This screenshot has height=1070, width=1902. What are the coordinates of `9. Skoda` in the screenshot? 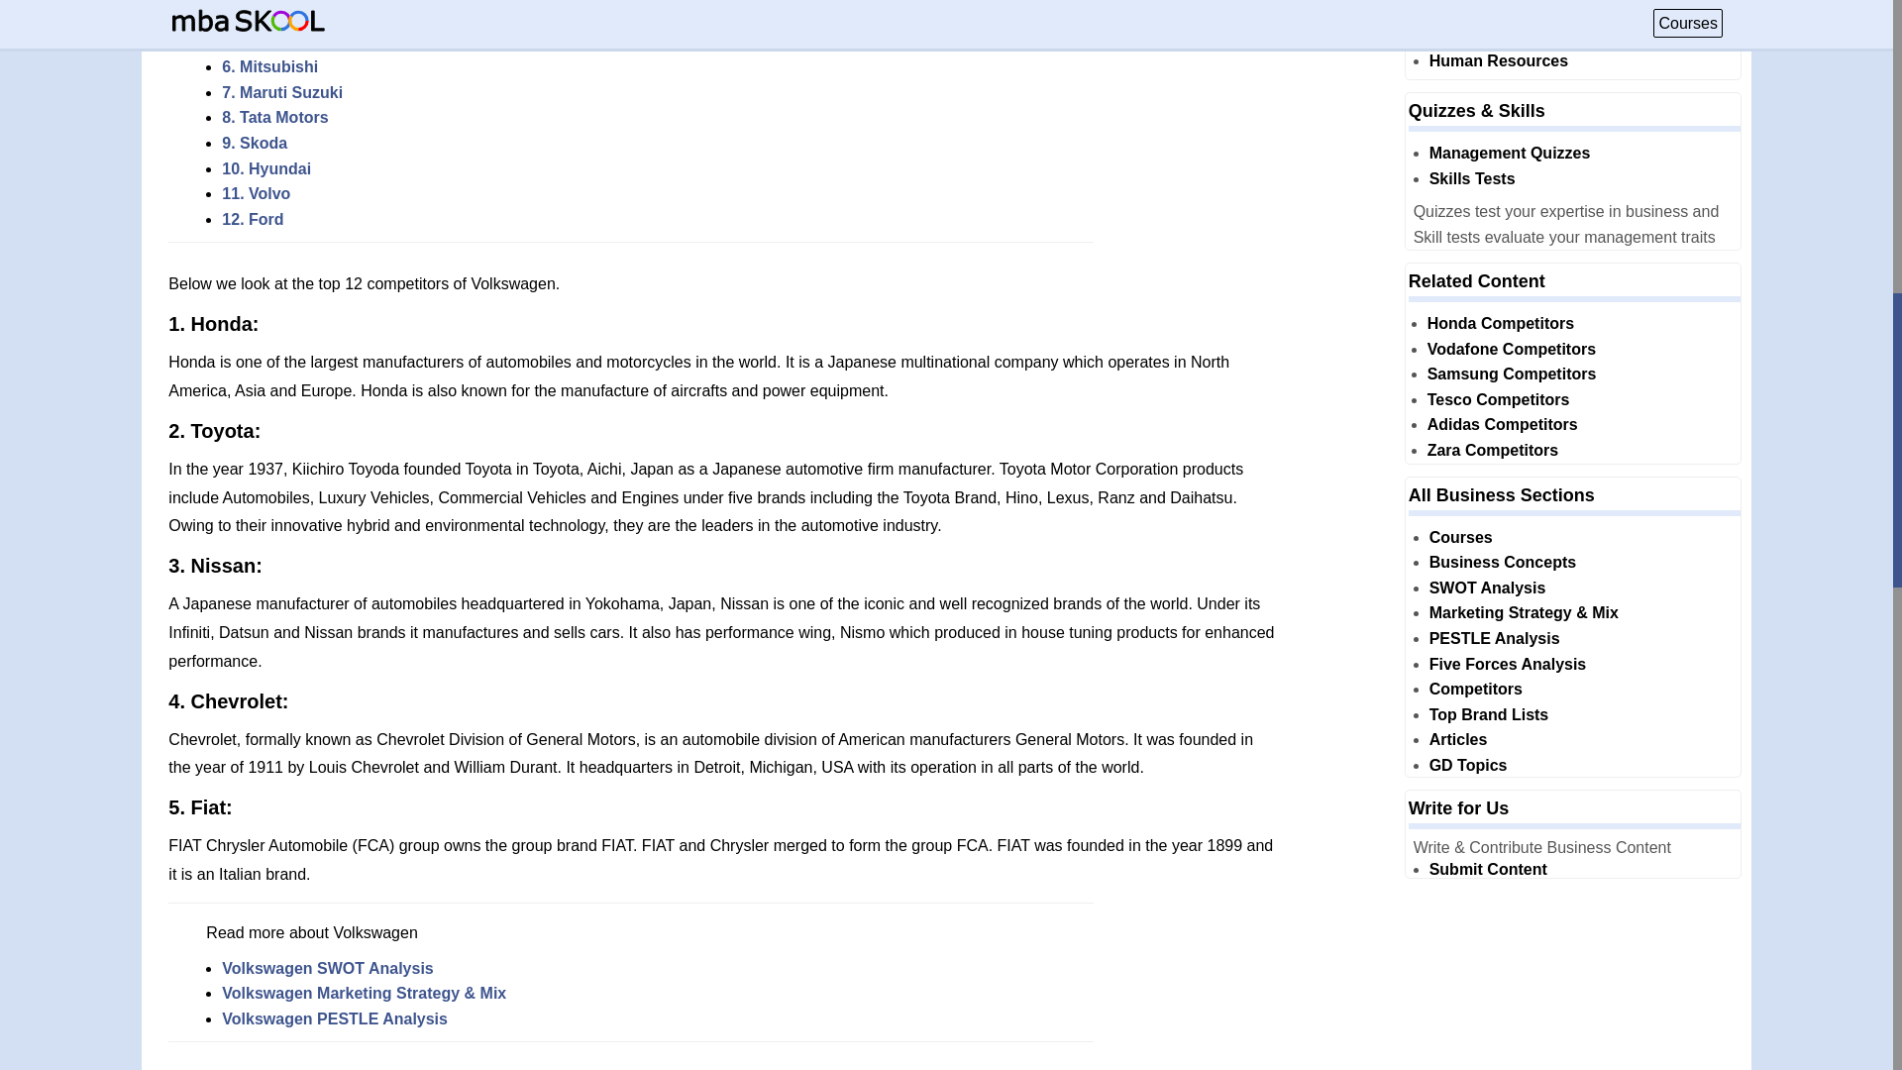 It's located at (254, 143).